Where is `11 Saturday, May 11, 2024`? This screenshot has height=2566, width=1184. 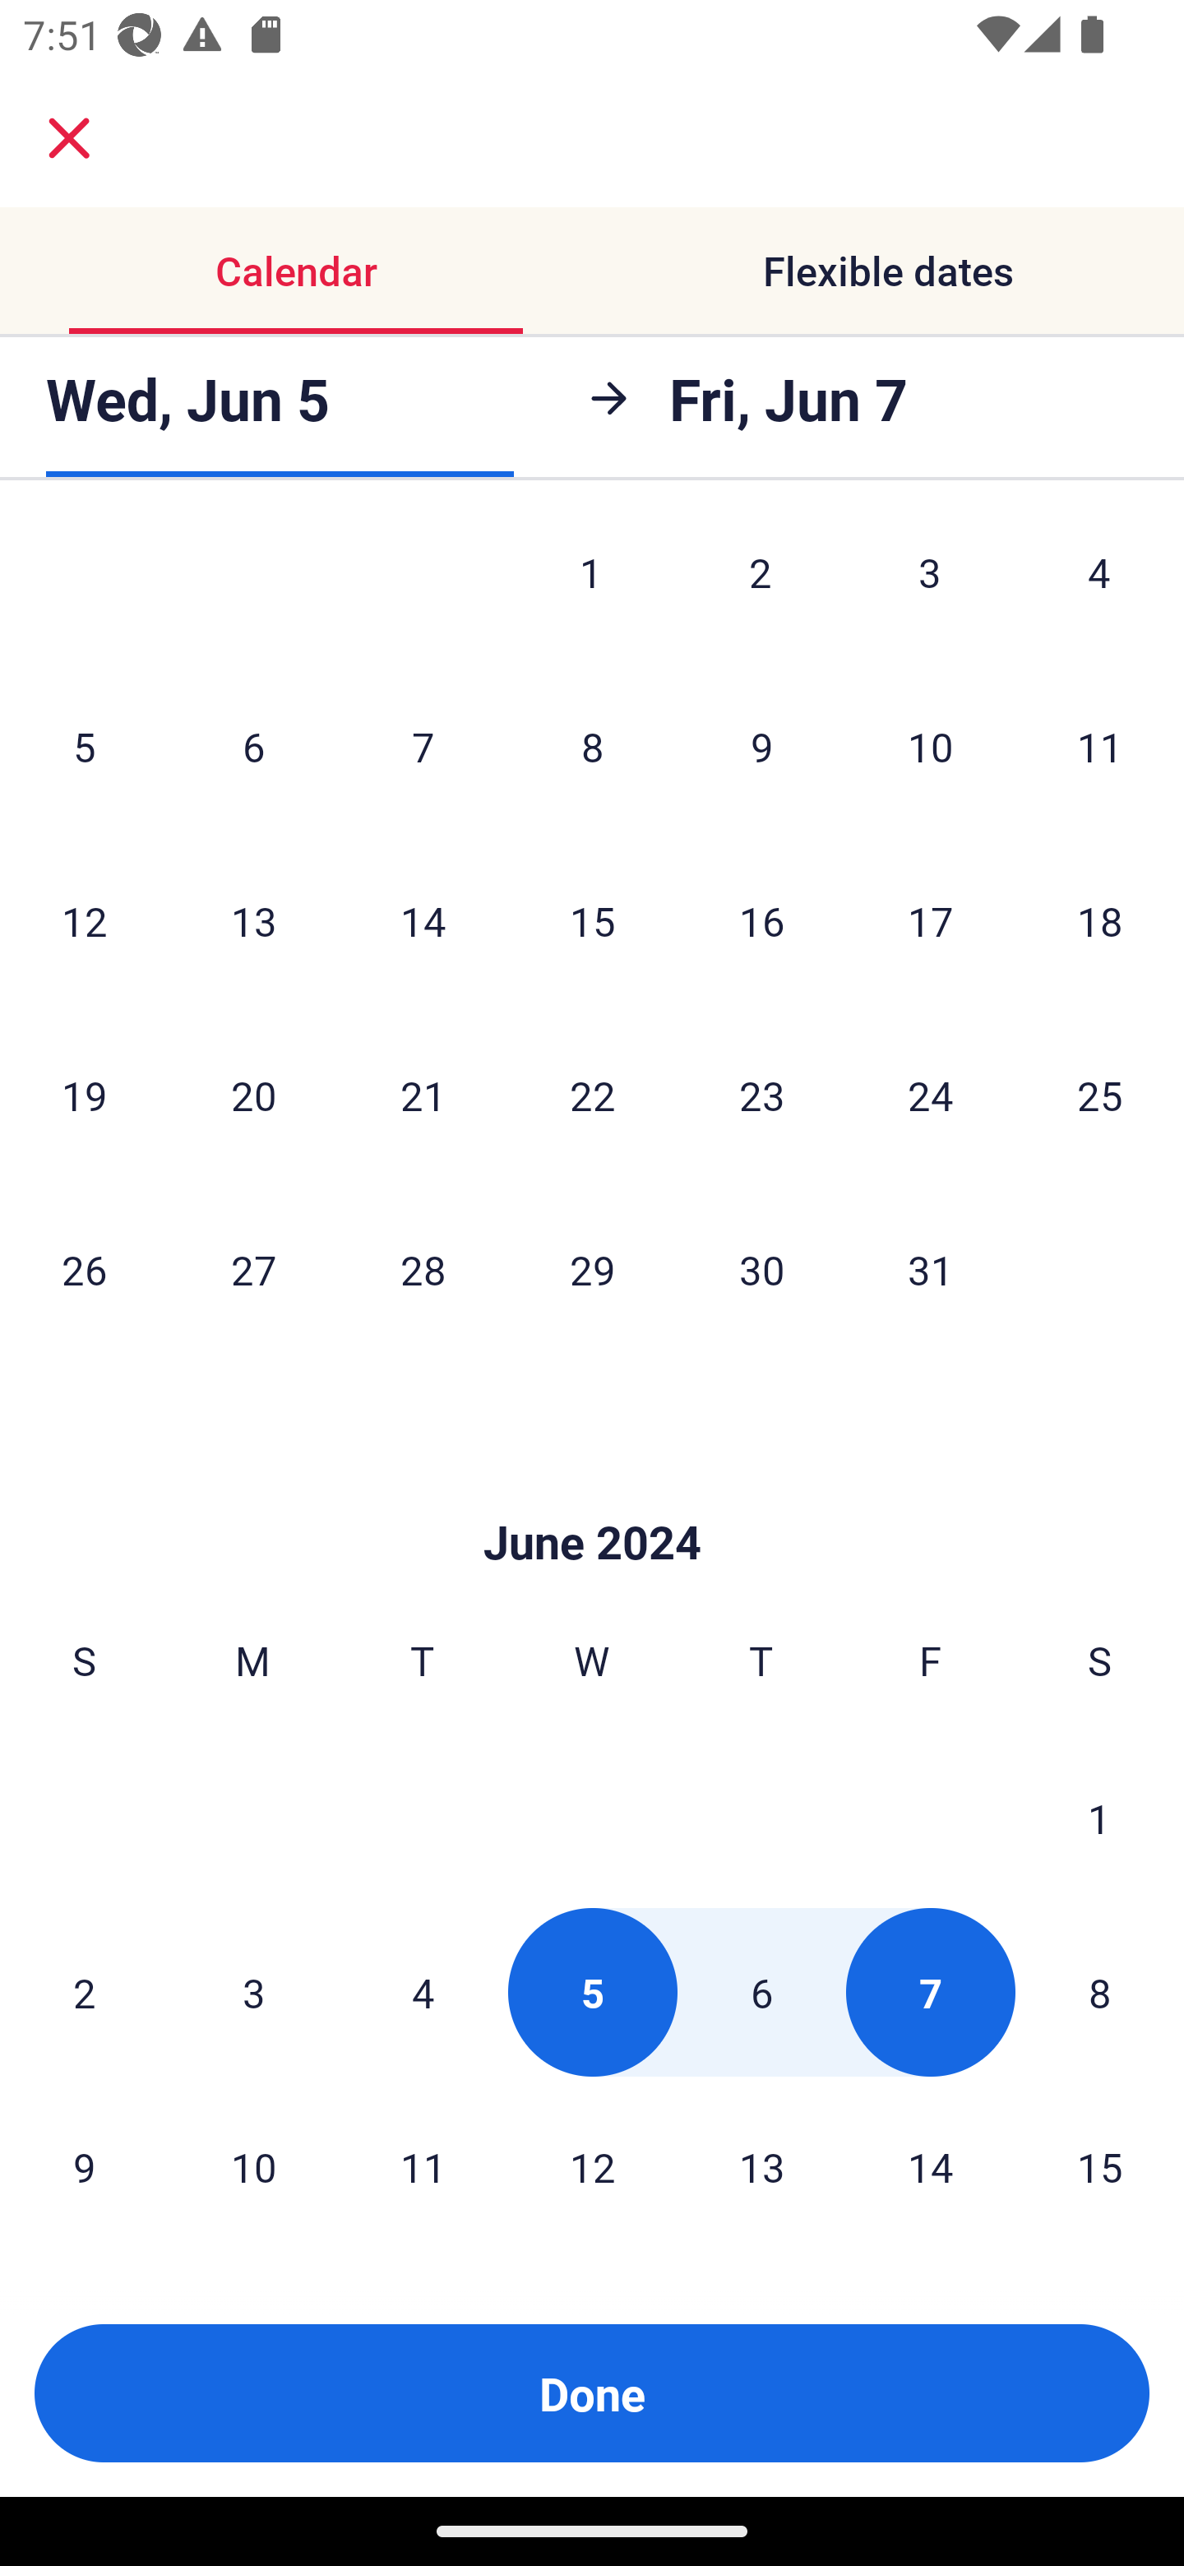
11 Saturday, May 11, 2024 is located at coordinates (1100, 746).